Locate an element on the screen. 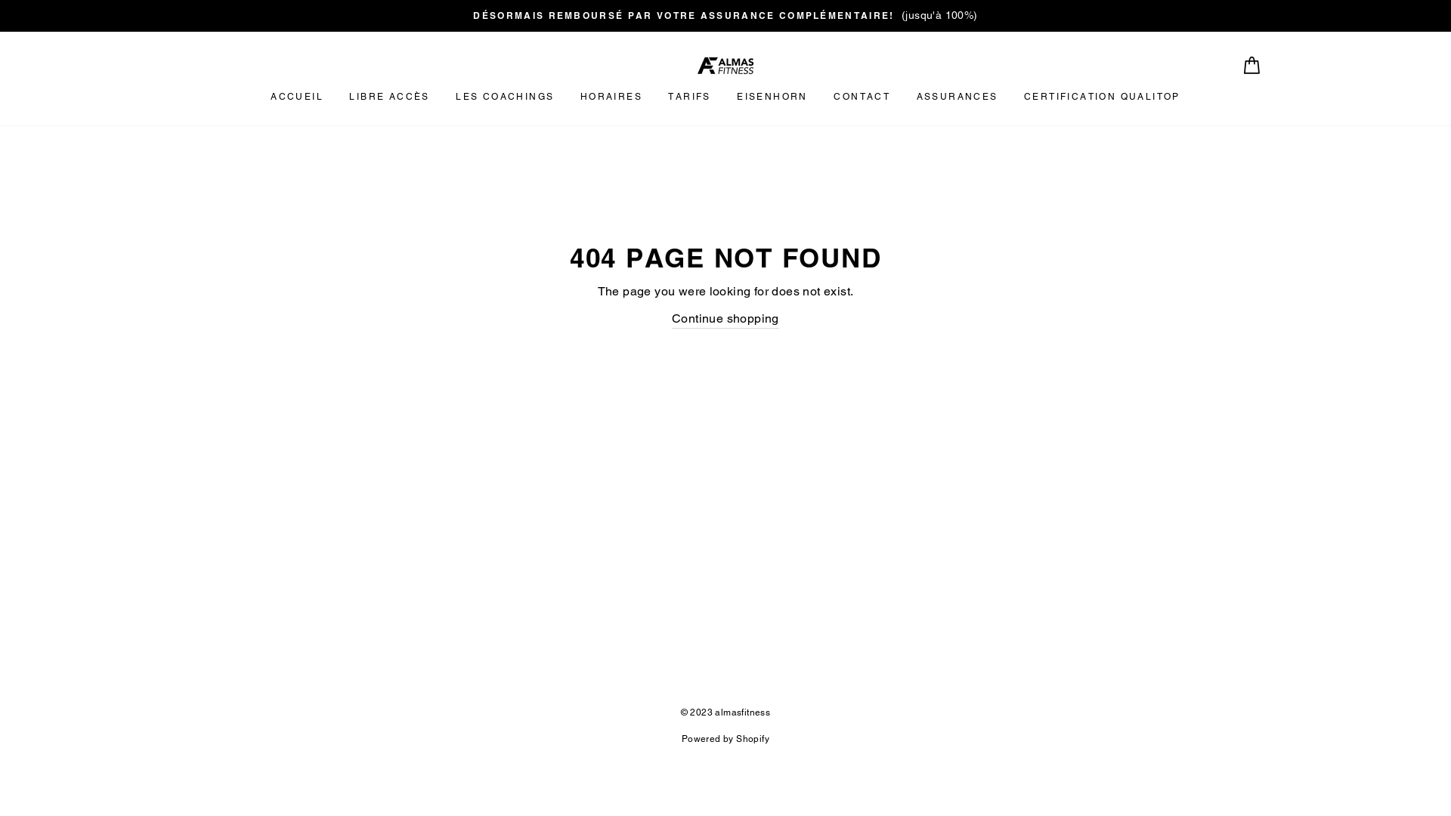 The width and height of the screenshot is (1451, 816). TARIFS is located at coordinates (689, 97).